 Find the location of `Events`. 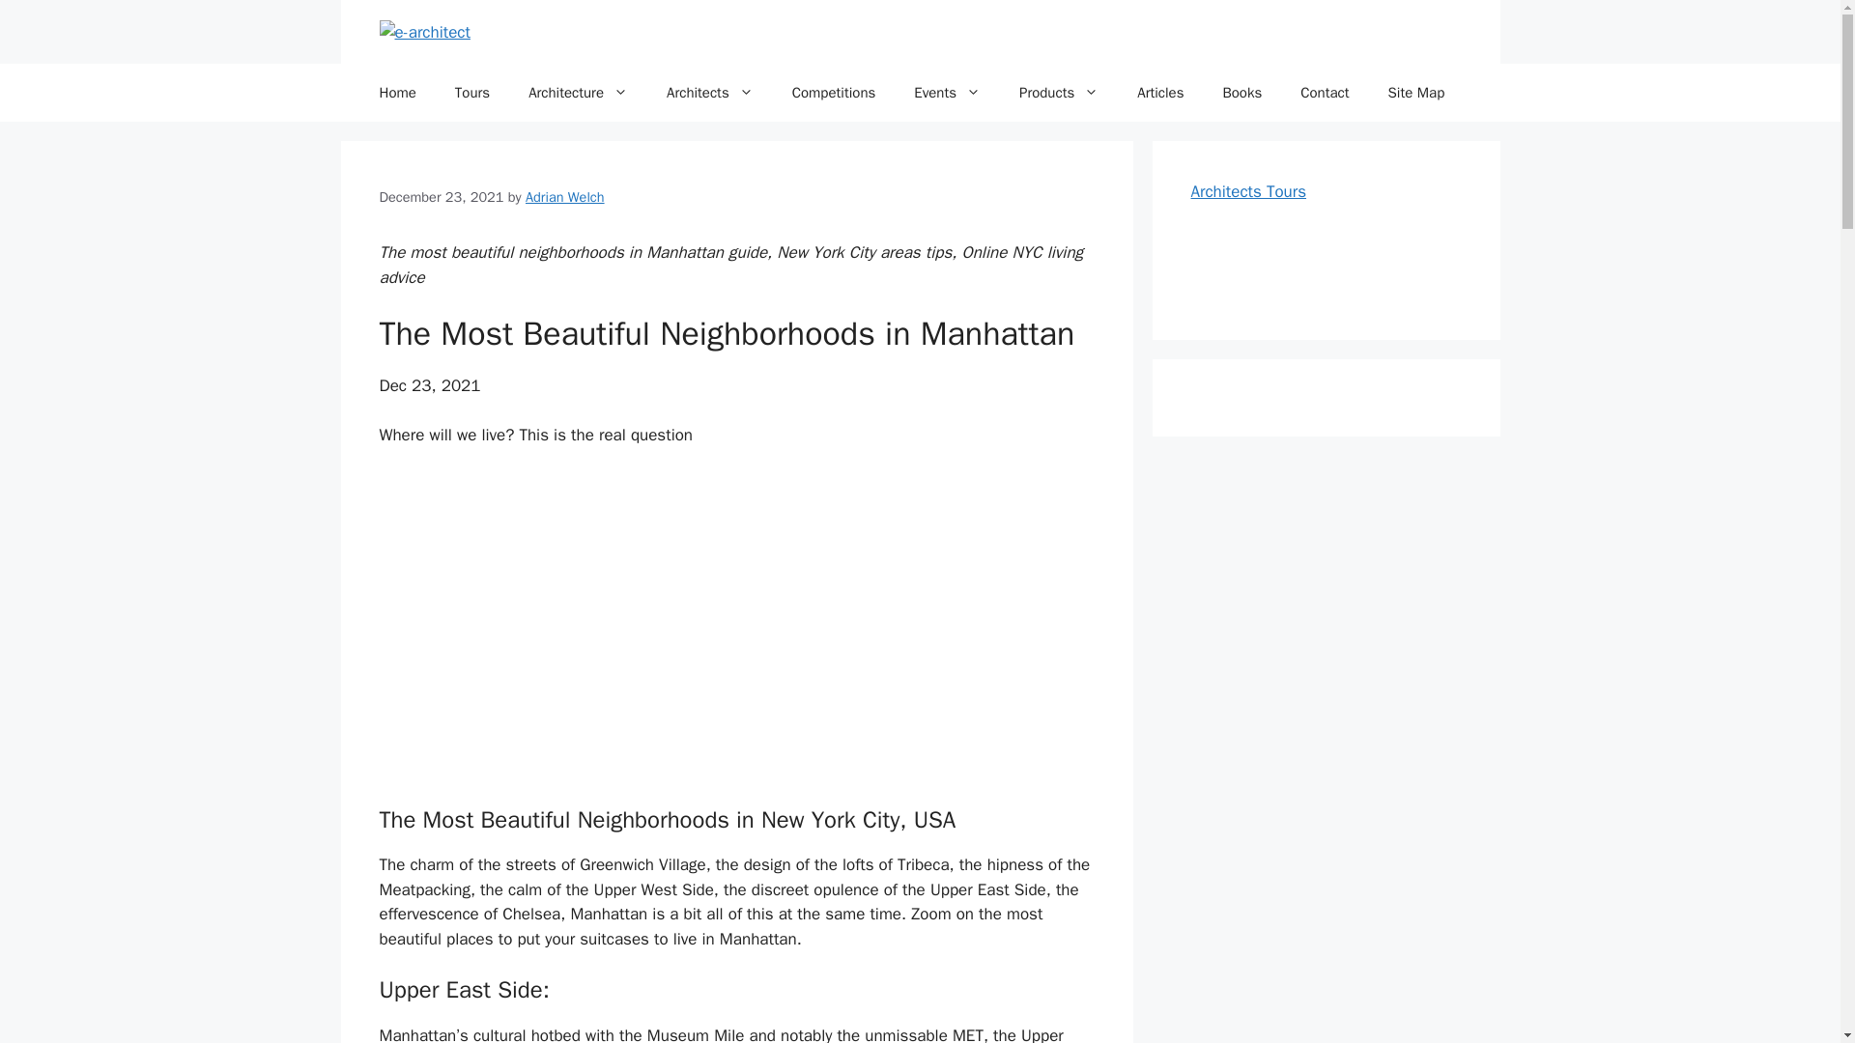

Events is located at coordinates (947, 93).